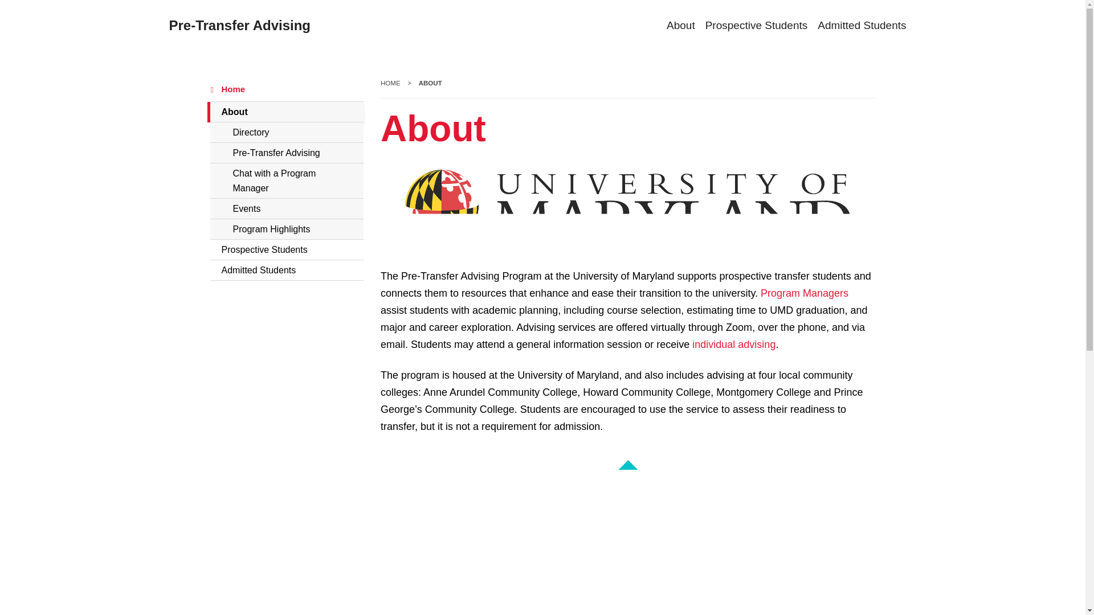 The image size is (1094, 615). Describe the element at coordinates (751, 26) in the screenshot. I see `Prospective Students` at that location.